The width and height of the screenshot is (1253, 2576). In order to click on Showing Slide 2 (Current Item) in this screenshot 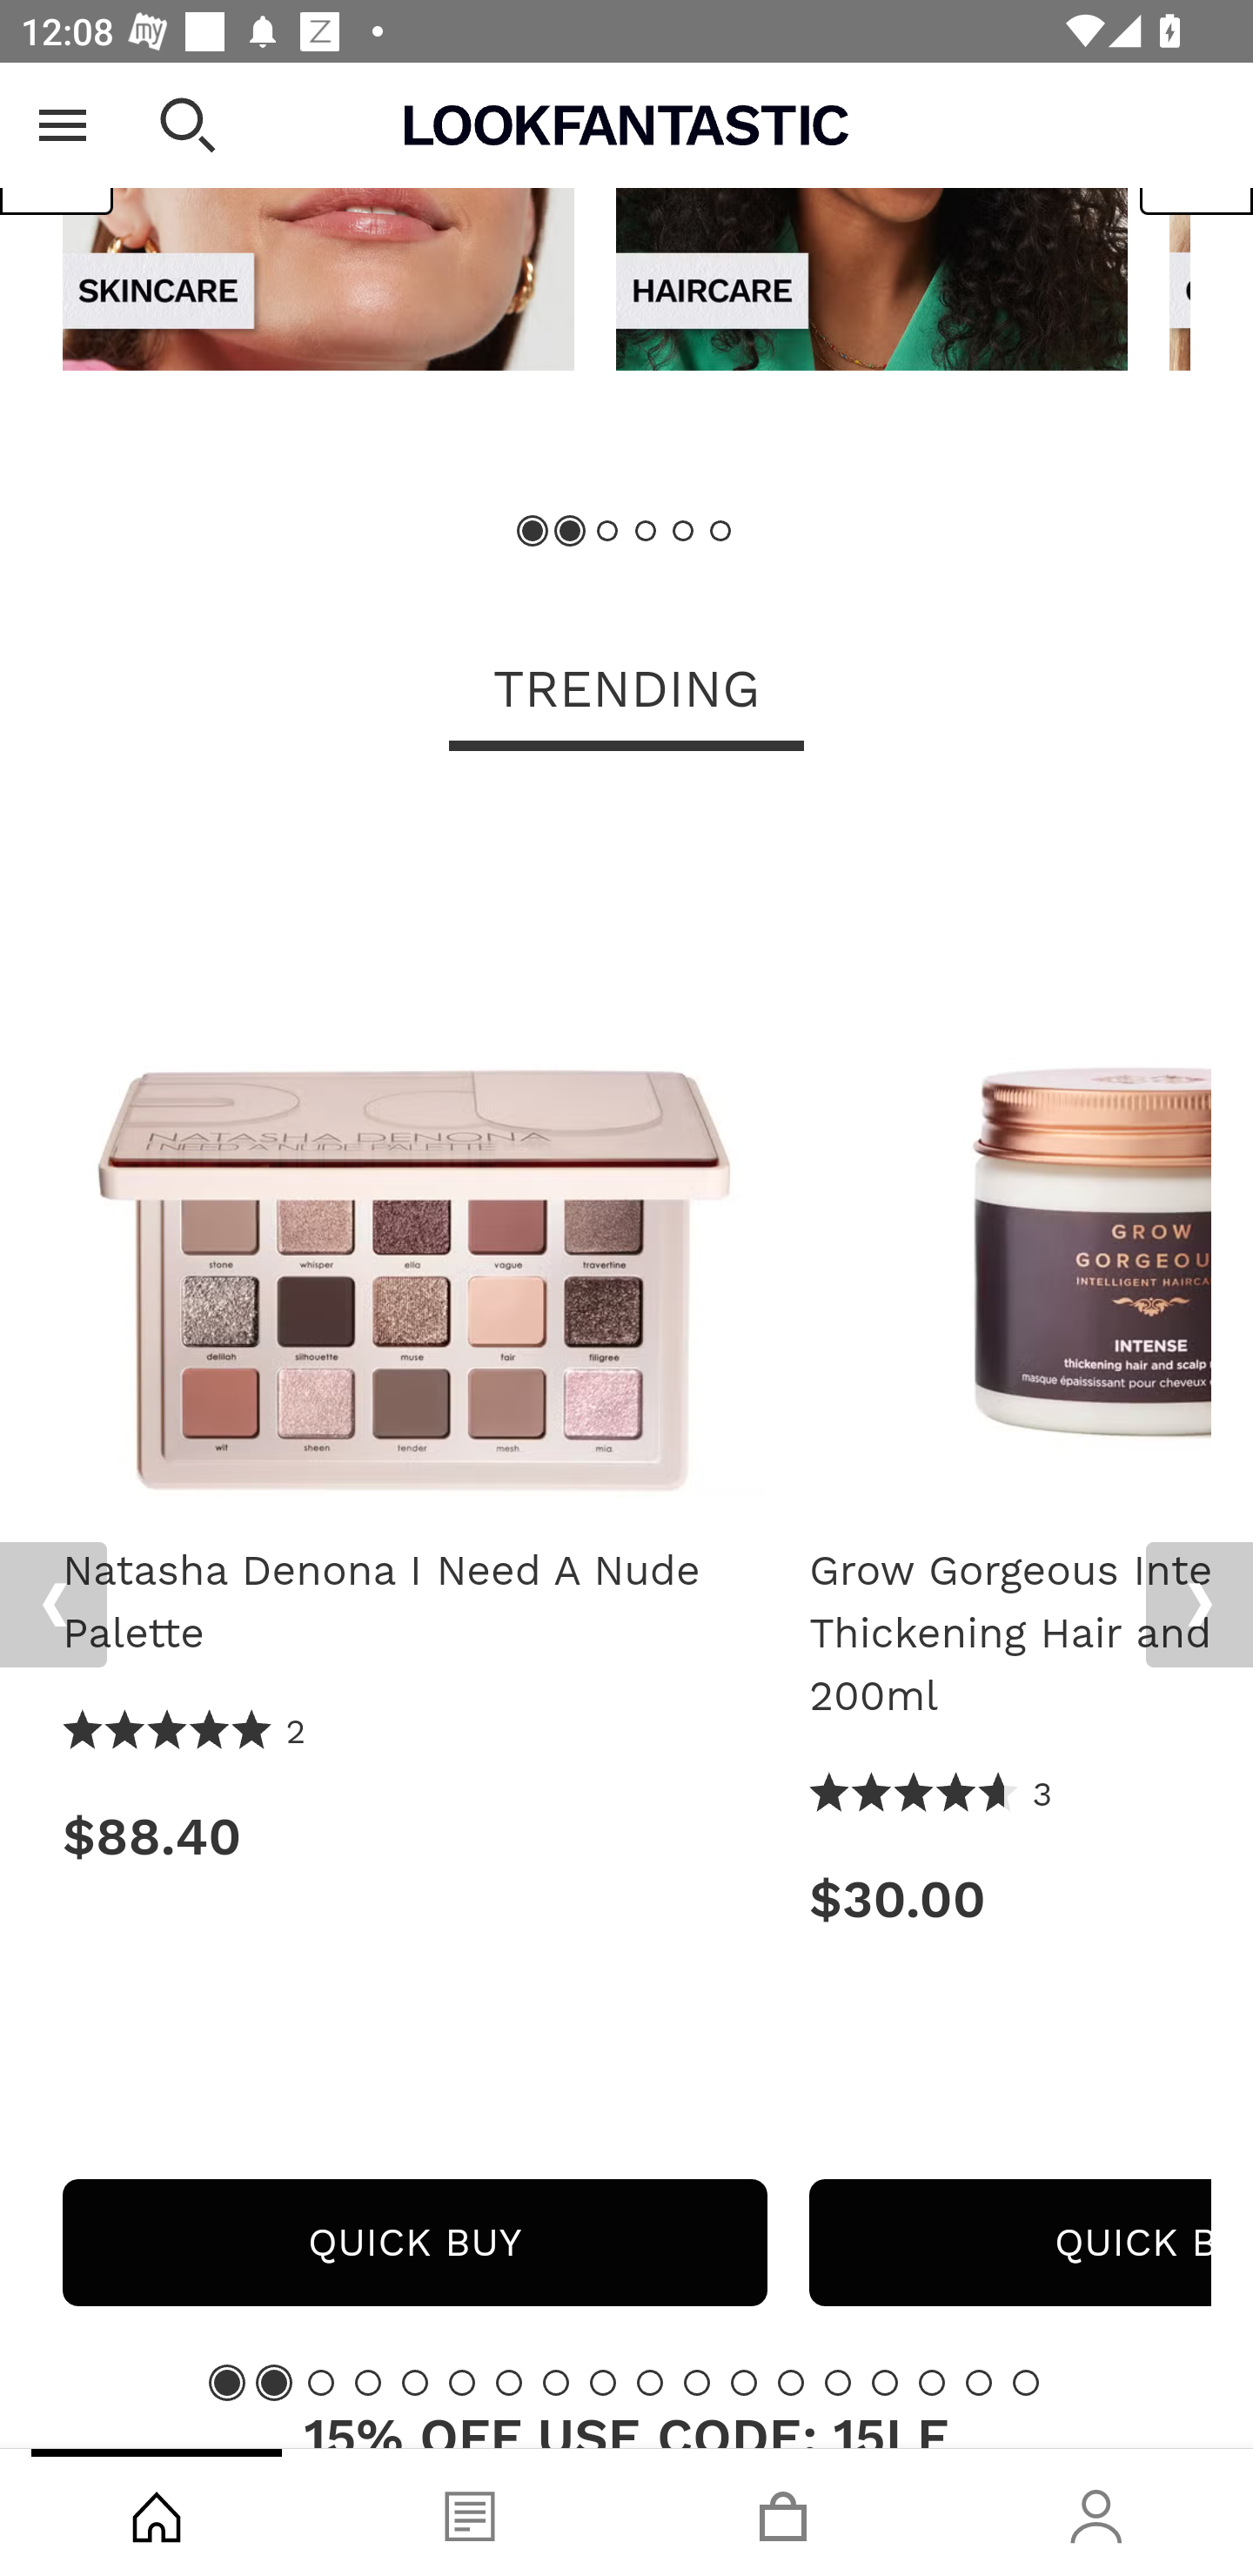, I will do `click(571, 531)`.